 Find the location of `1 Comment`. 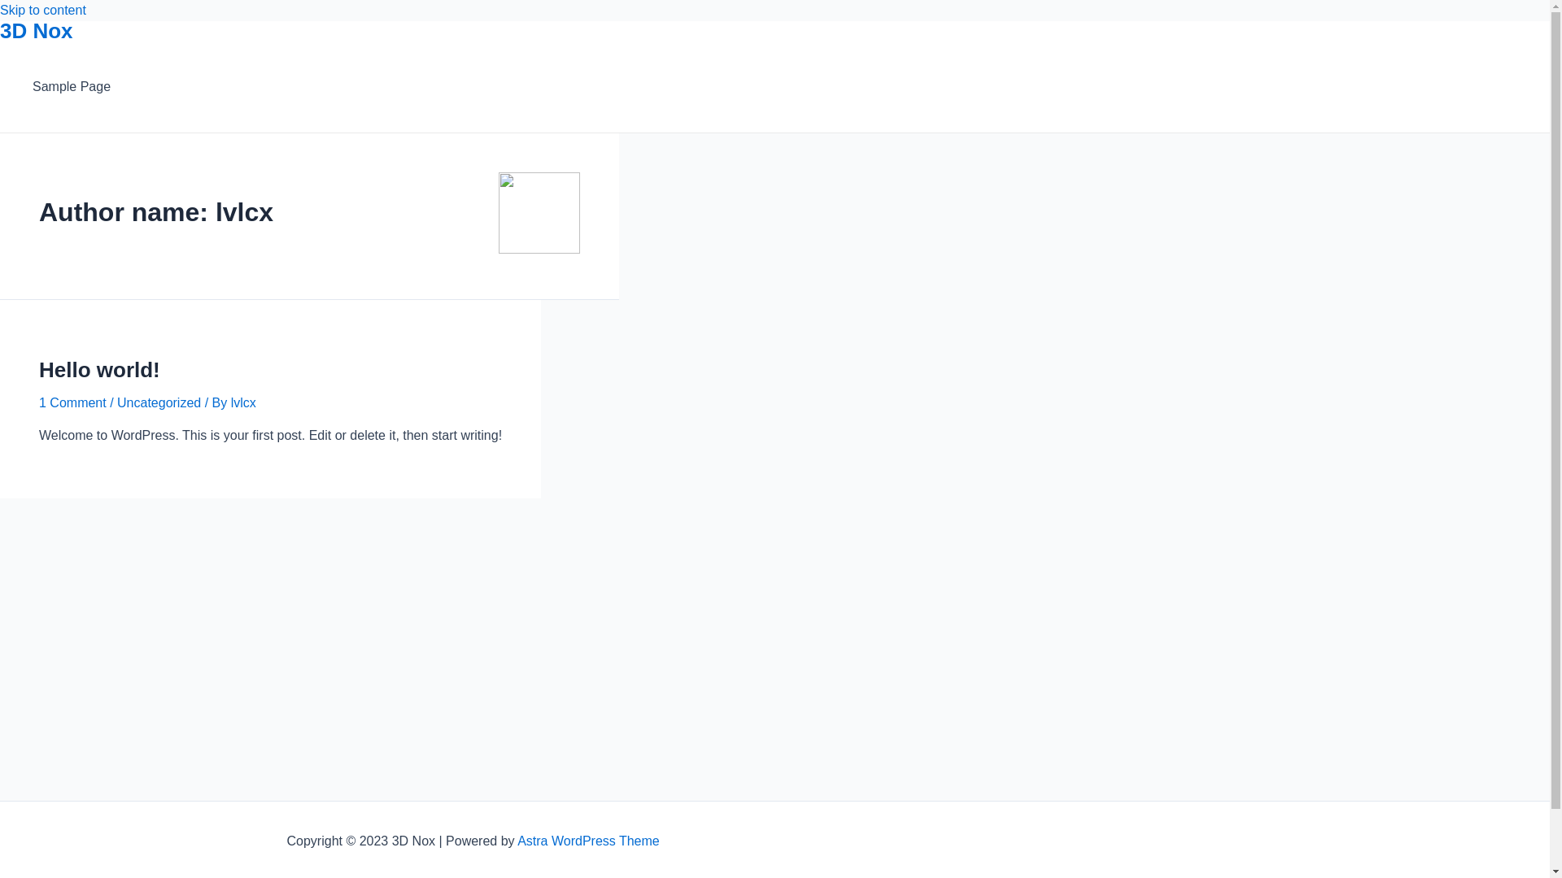

1 Comment is located at coordinates (73, 403).